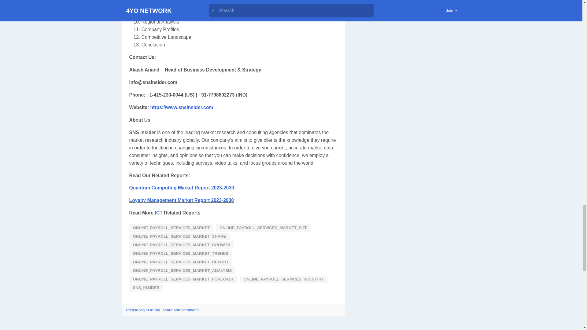  Describe the element at coordinates (181, 188) in the screenshot. I see `Quantum Computing Market Report 2023-2030` at that location.